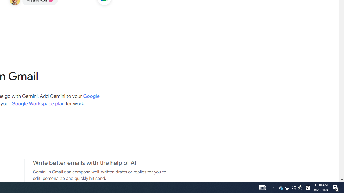  What do you see at coordinates (281, 188) in the screenshot?
I see `User Promoted Notification Area` at bounding box center [281, 188].